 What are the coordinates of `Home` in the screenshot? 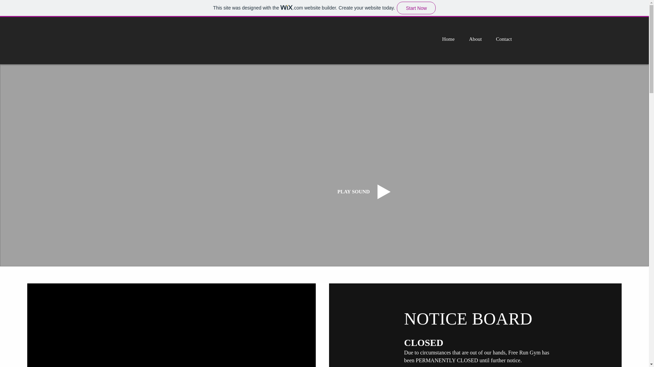 It's located at (450, 39).